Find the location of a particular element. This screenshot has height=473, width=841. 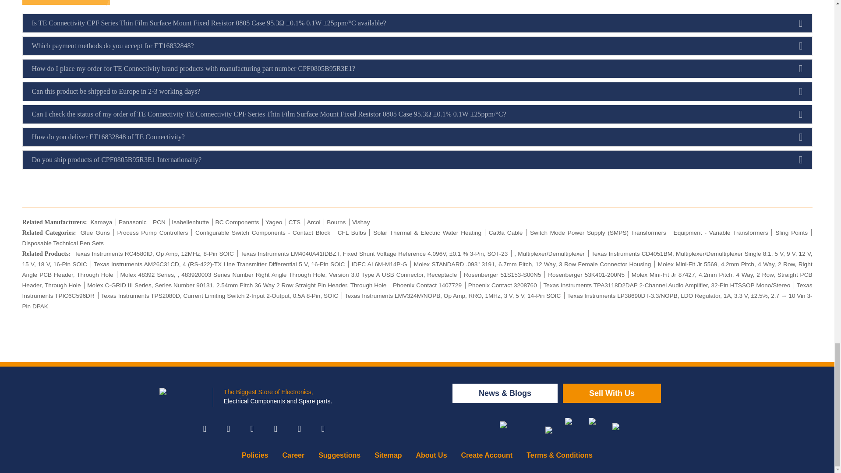

About Us is located at coordinates (431, 455).